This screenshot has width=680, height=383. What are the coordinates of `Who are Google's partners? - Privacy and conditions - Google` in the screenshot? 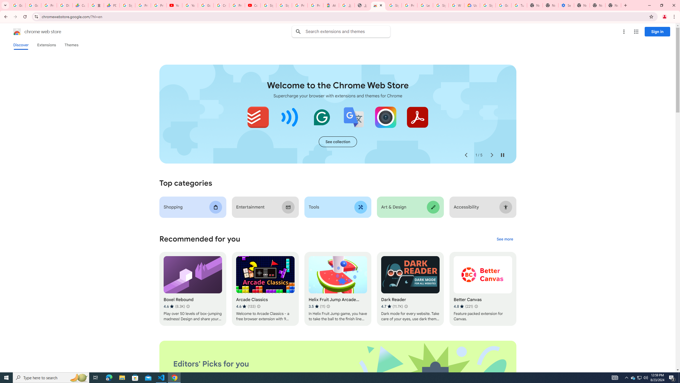 It's located at (456, 5).